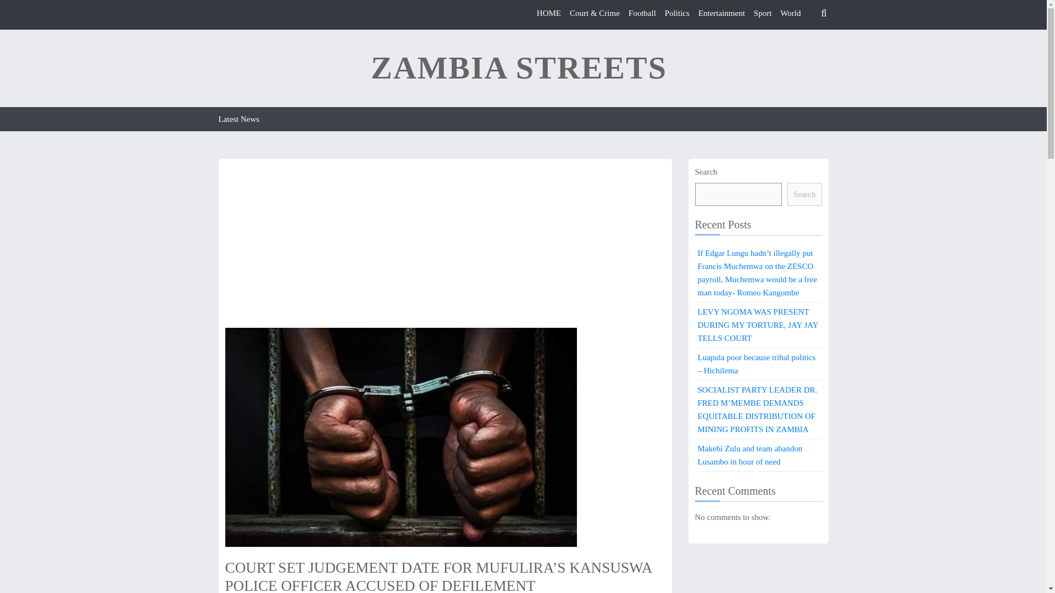  Describe the element at coordinates (519, 68) in the screenshot. I see `ZAMBIA STREETS` at that location.